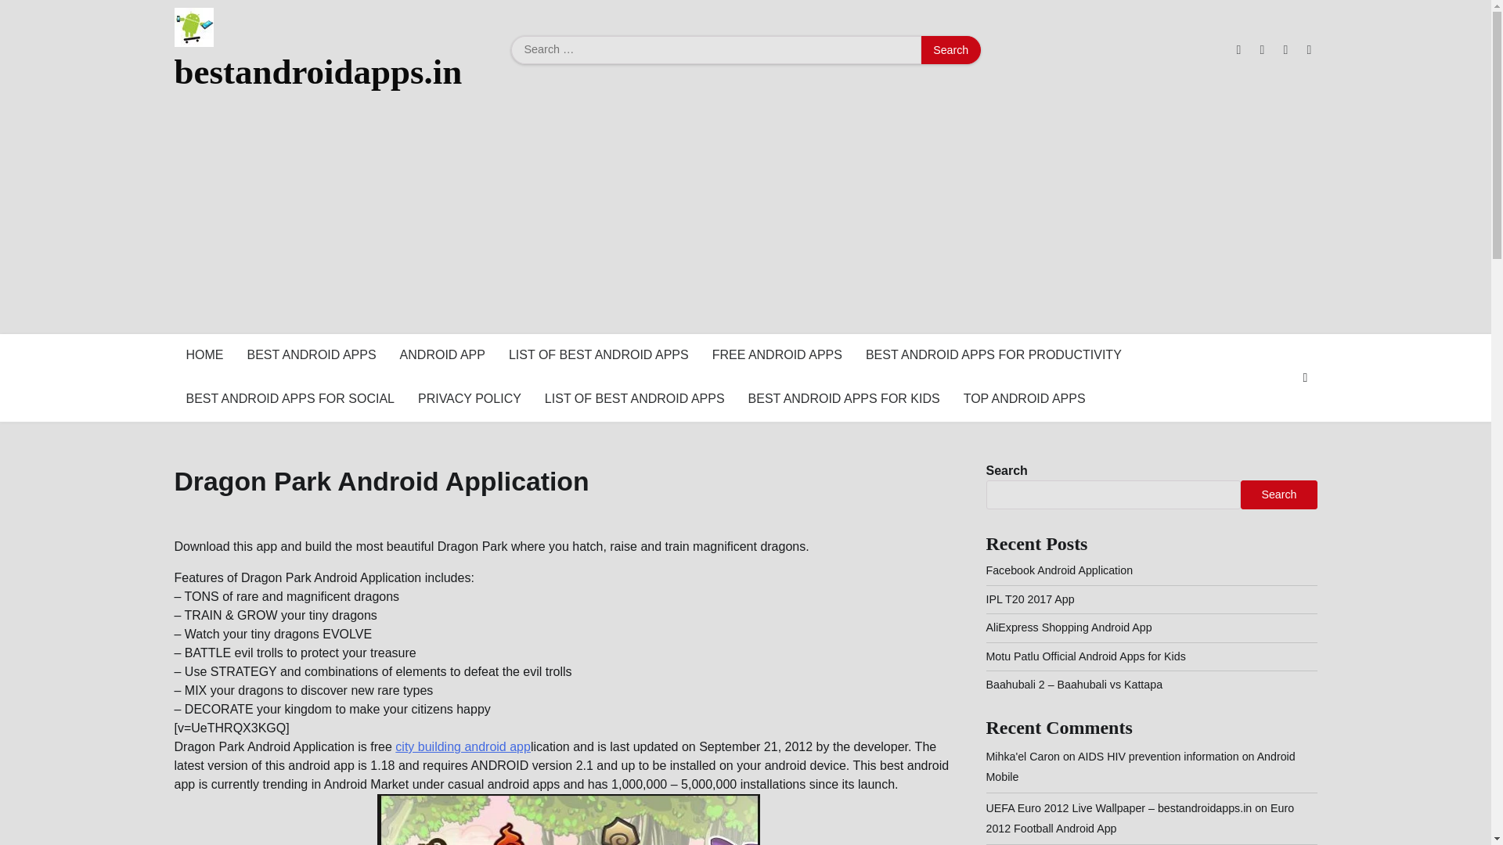 The image size is (1503, 845). What do you see at coordinates (1024, 399) in the screenshot?
I see `TOP ANDROID APPS` at bounding box center [1024, 399].